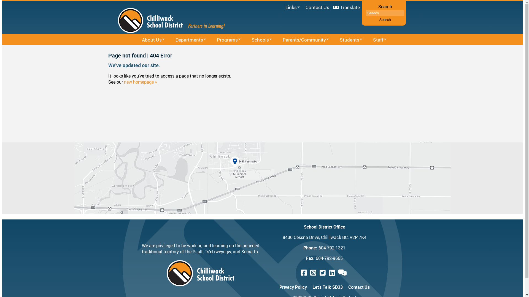 The width and height of the screenshot is (529, 297). I want to click on Twitter, so click(323, 273).